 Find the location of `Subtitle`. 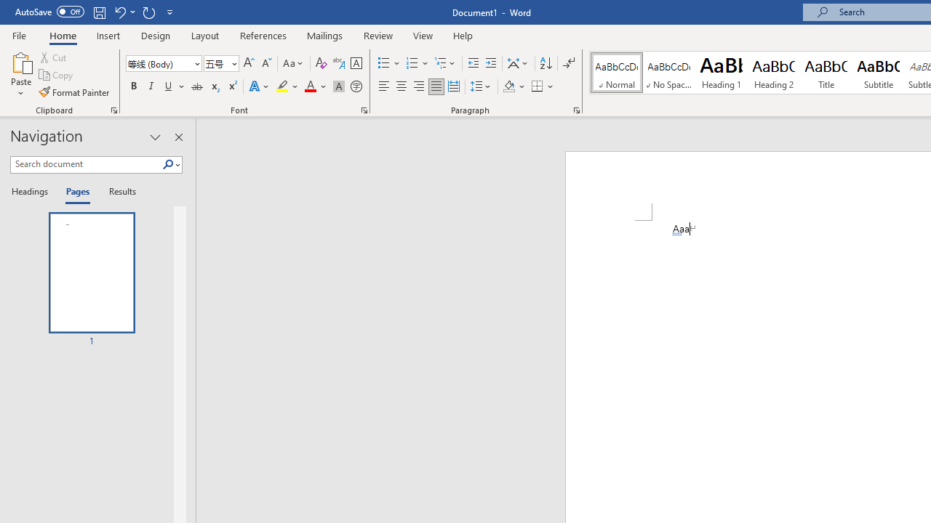

Subtitle is located at coordinates (879, 73).